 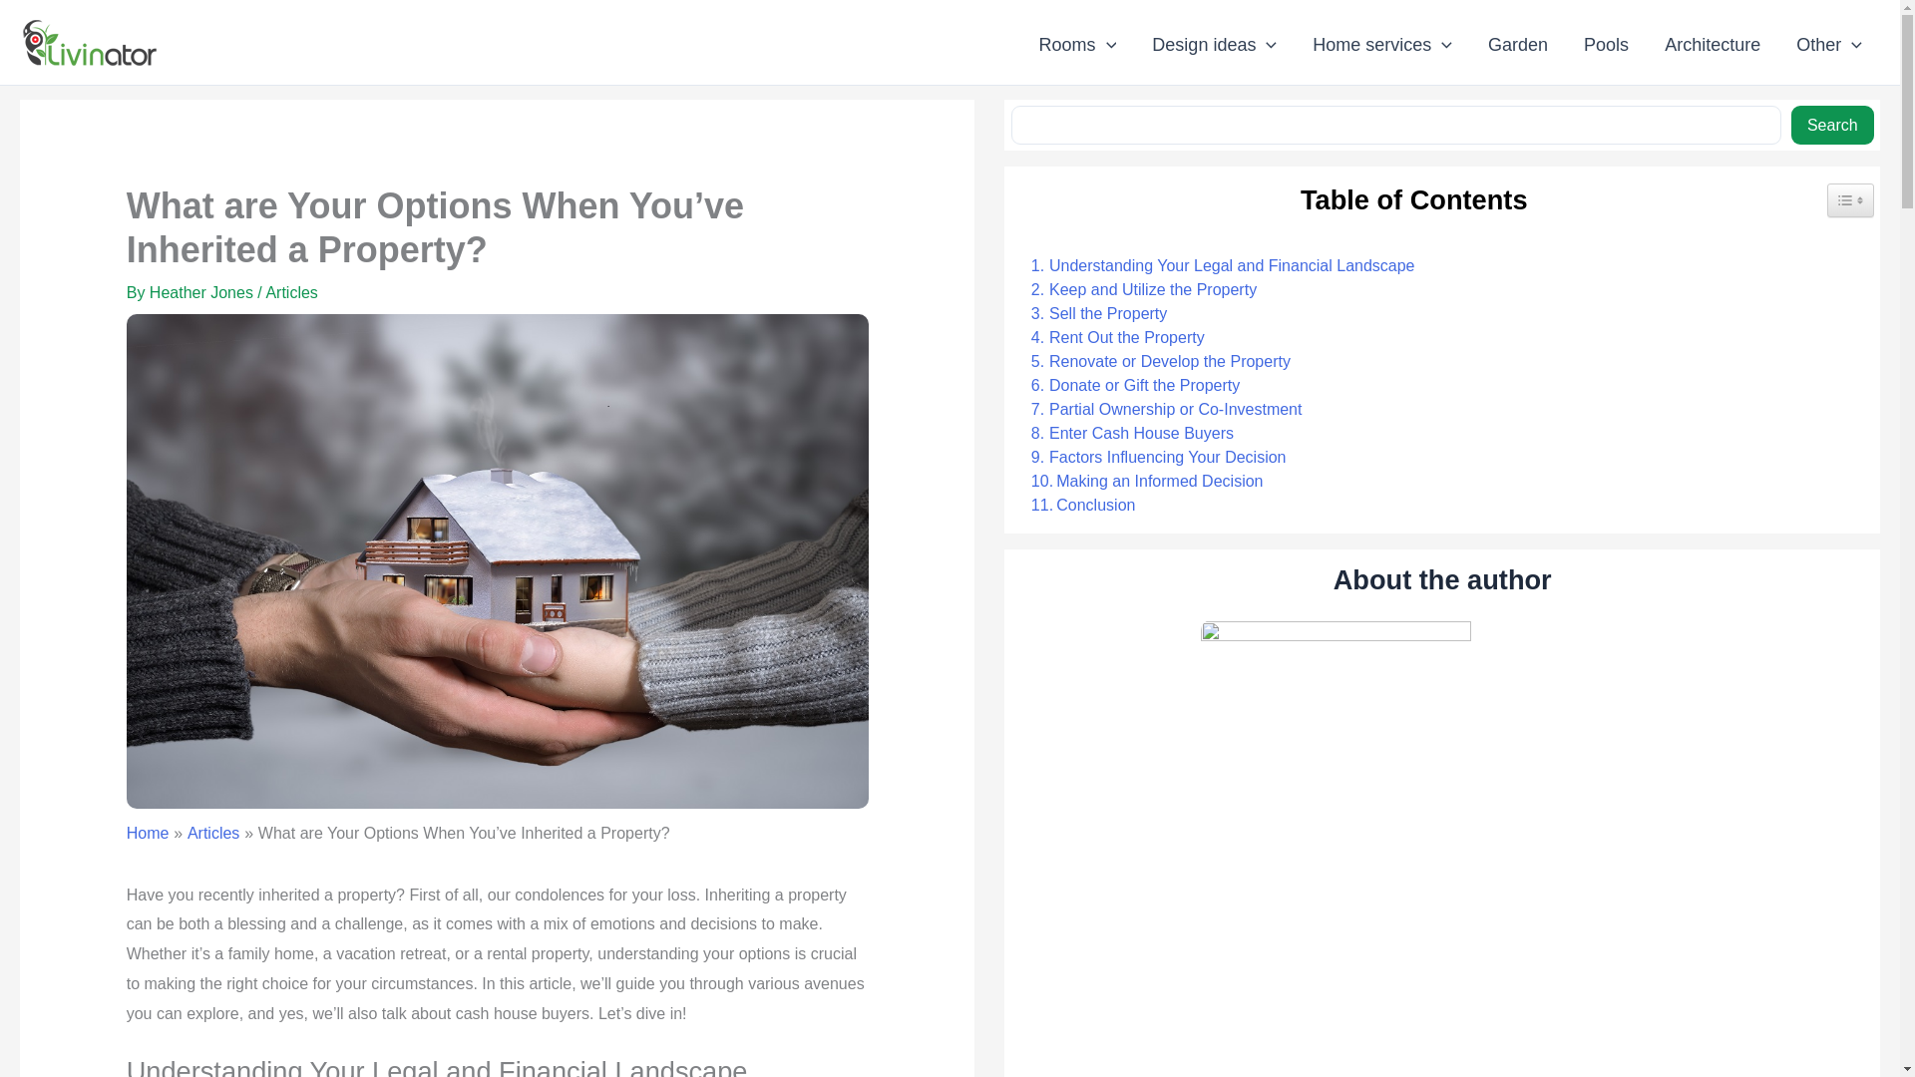 What do you see at coordinates (1129, 385) in the screenshot?
I see `Donate or Gift the Property` at bounding box center [1129, 385].